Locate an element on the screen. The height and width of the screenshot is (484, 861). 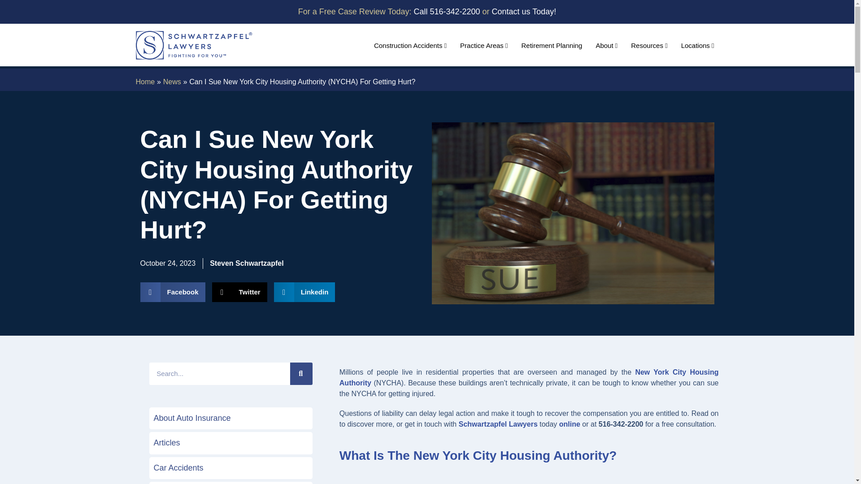
Practice Areas is located at coordinates (483, 43).